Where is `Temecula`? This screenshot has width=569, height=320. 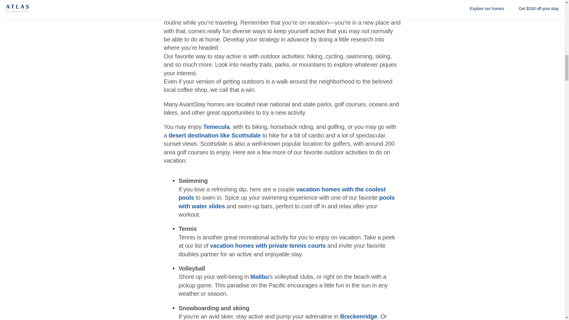
Temecula is located at coordinates (216, 127).